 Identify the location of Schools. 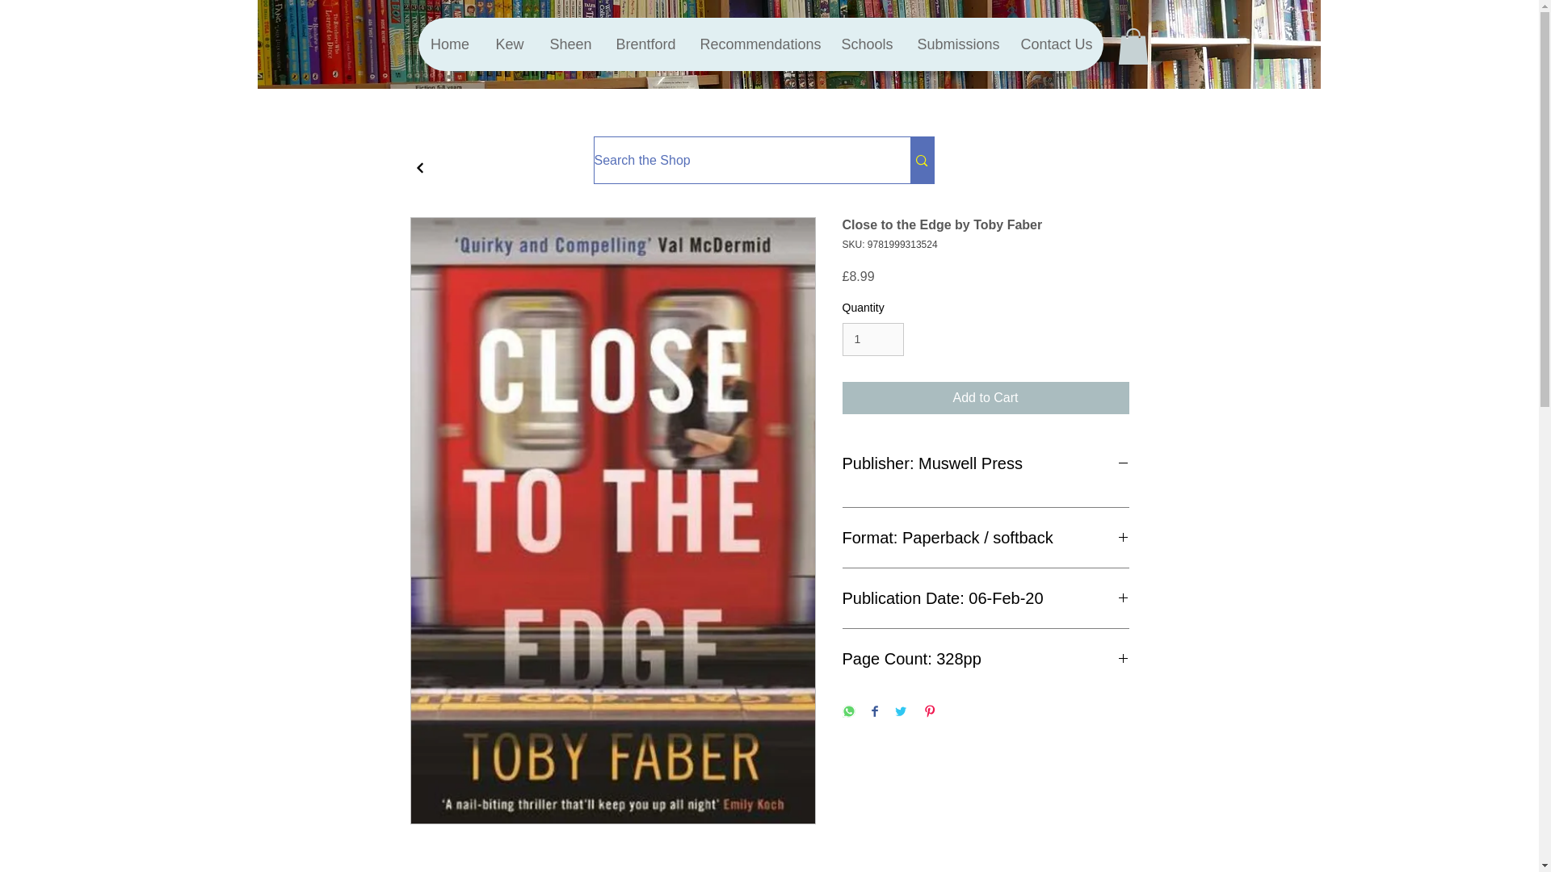
(866, 44).